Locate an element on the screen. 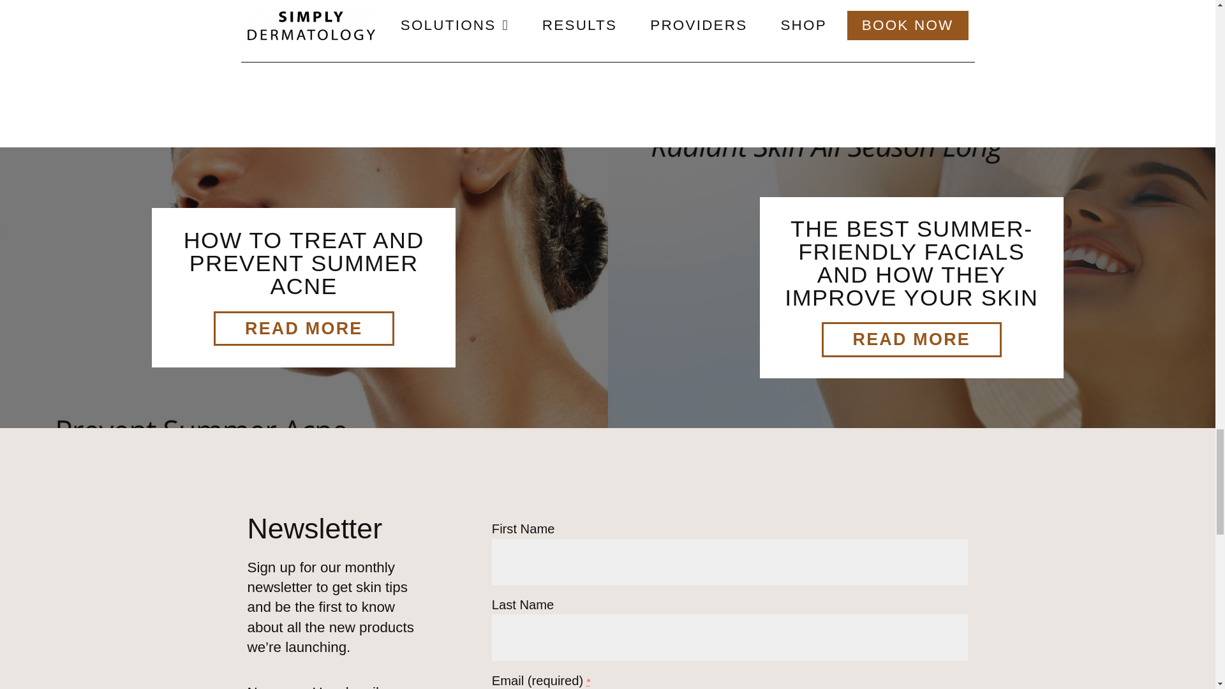 Image resolution: width=1225 pixels, height=689 pixels. Book Now is located at coordinates (325, 22).